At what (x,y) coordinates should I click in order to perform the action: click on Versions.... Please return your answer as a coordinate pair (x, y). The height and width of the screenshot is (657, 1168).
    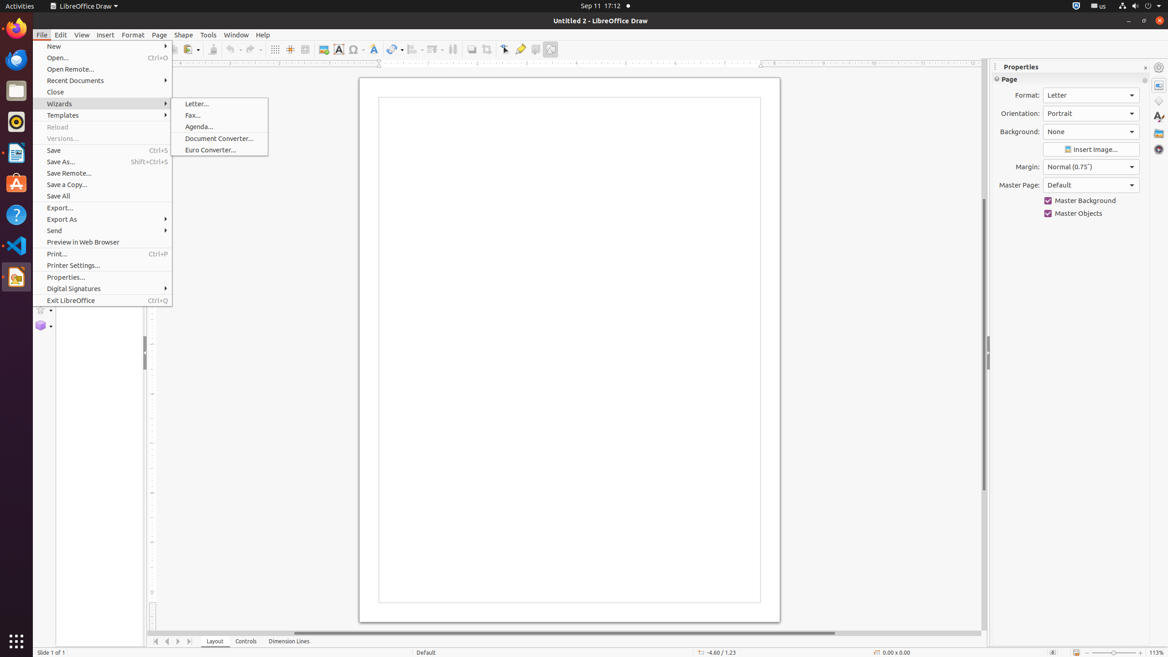
    Looking at the image, I should click on (102, 139).